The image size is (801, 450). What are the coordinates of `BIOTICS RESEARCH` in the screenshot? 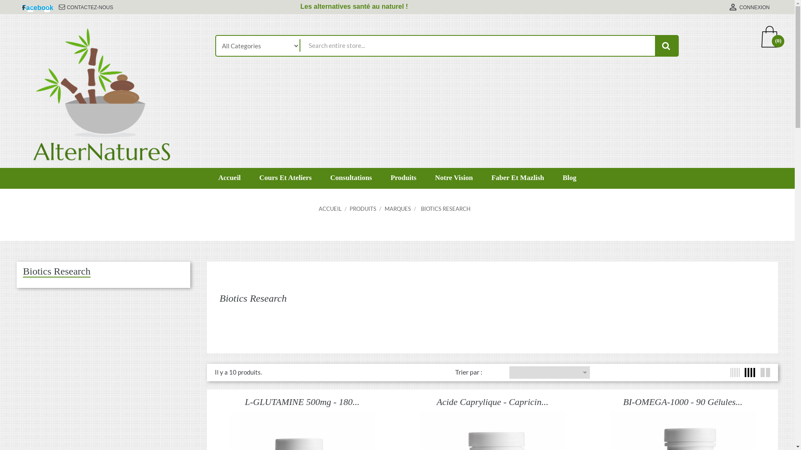 It's located at (446, 208).